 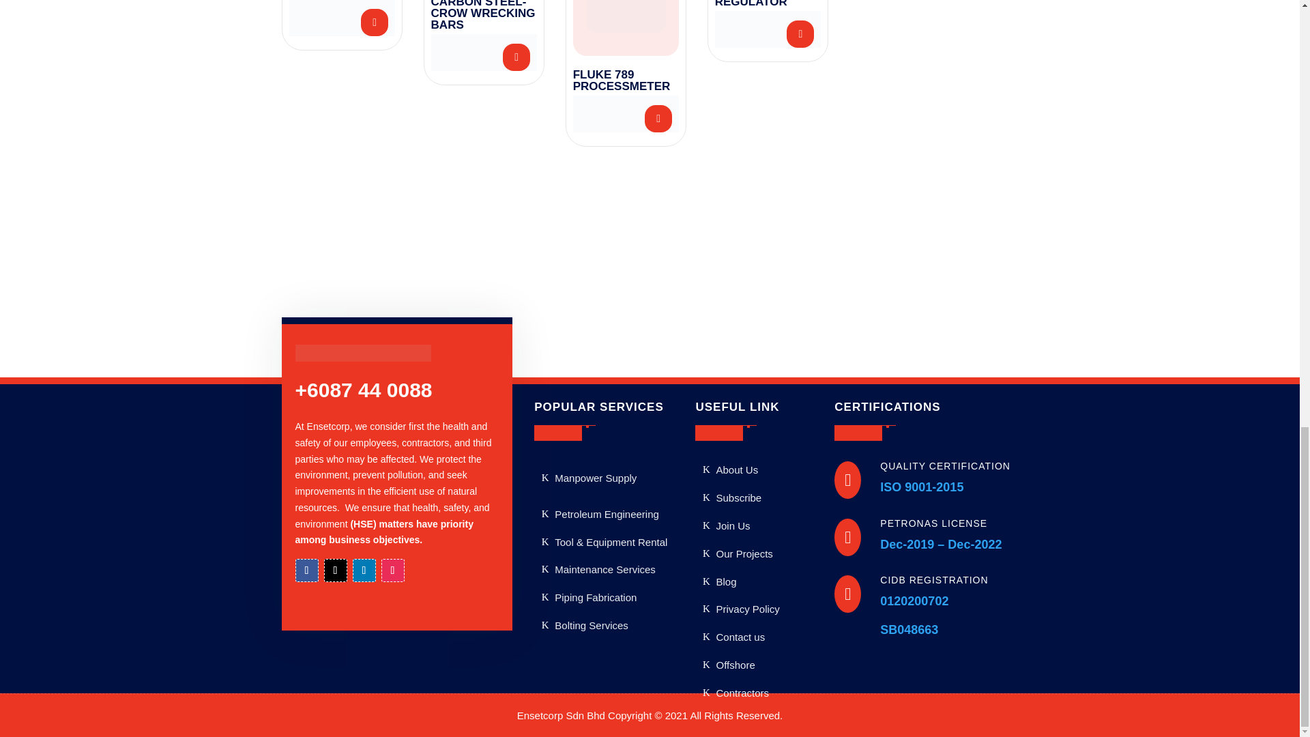 What do you see at coordinates (363, 570) in the screenshot?
I see `Follow on LinkedIn` at bounding box center [363, 570].